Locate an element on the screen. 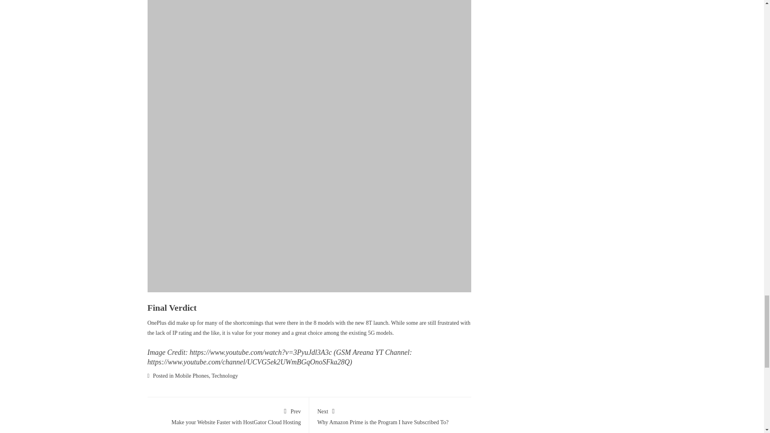 Image resolution: width=770 pixels, height=433 pixels. Mobile Phones is located at coordinates (390, 415).